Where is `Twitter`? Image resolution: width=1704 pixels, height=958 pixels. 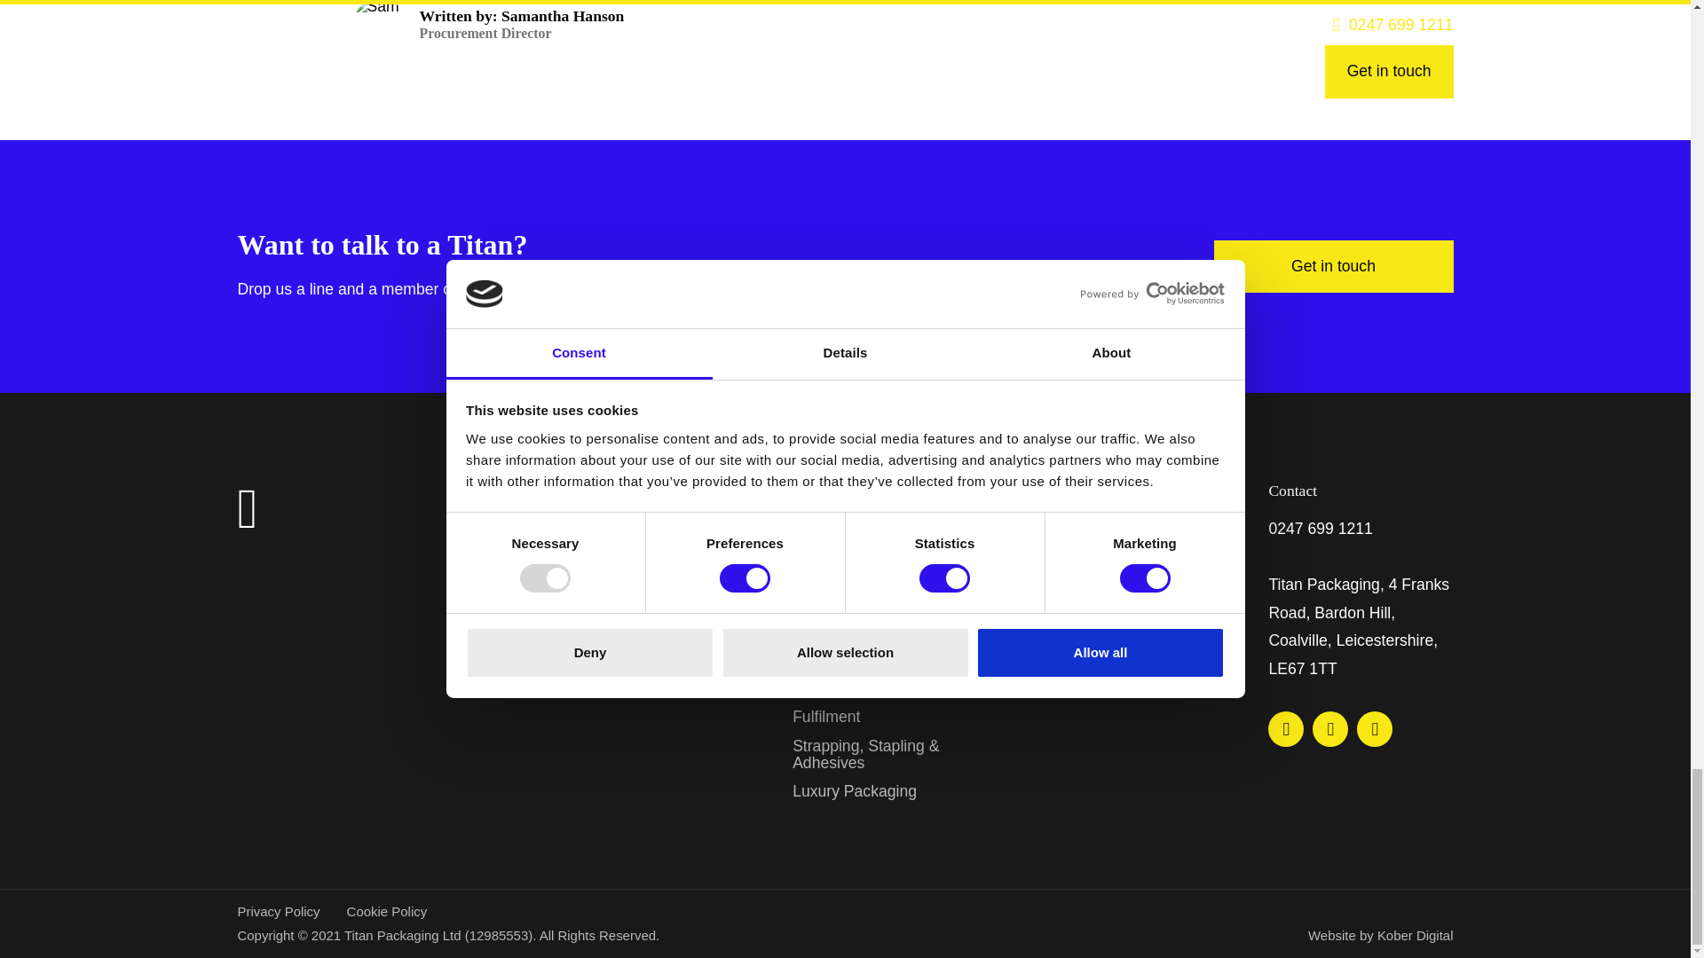 Twitter is located at coordinates (1329, 729).